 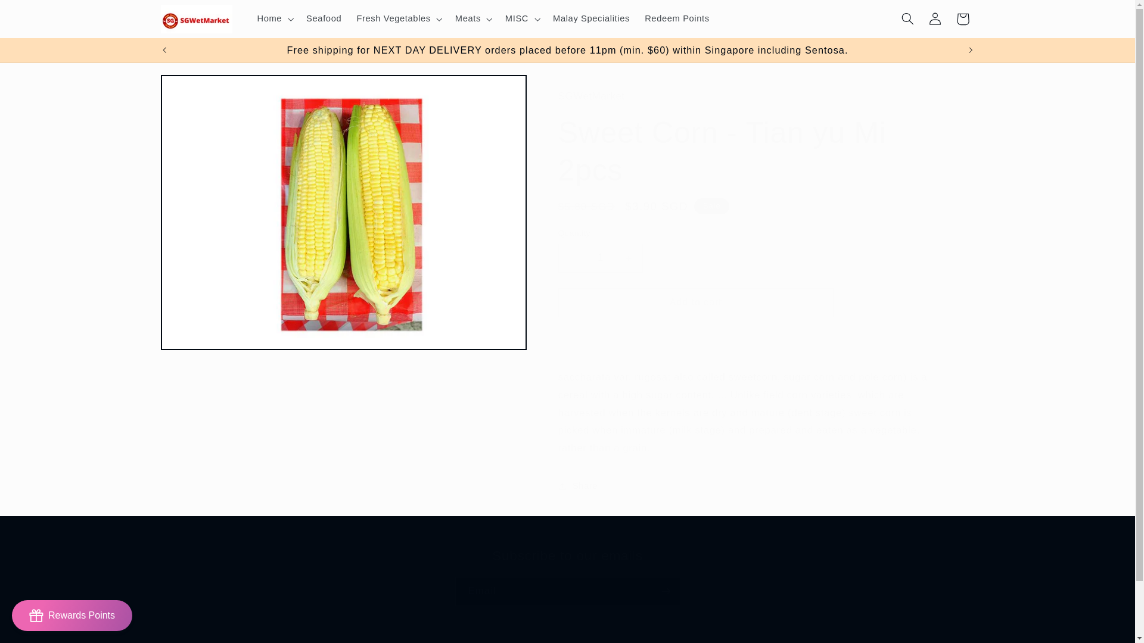 What do you see at coordinates (567, 577) in the screenshot?
I see `1` at bounding box center [567, 577].